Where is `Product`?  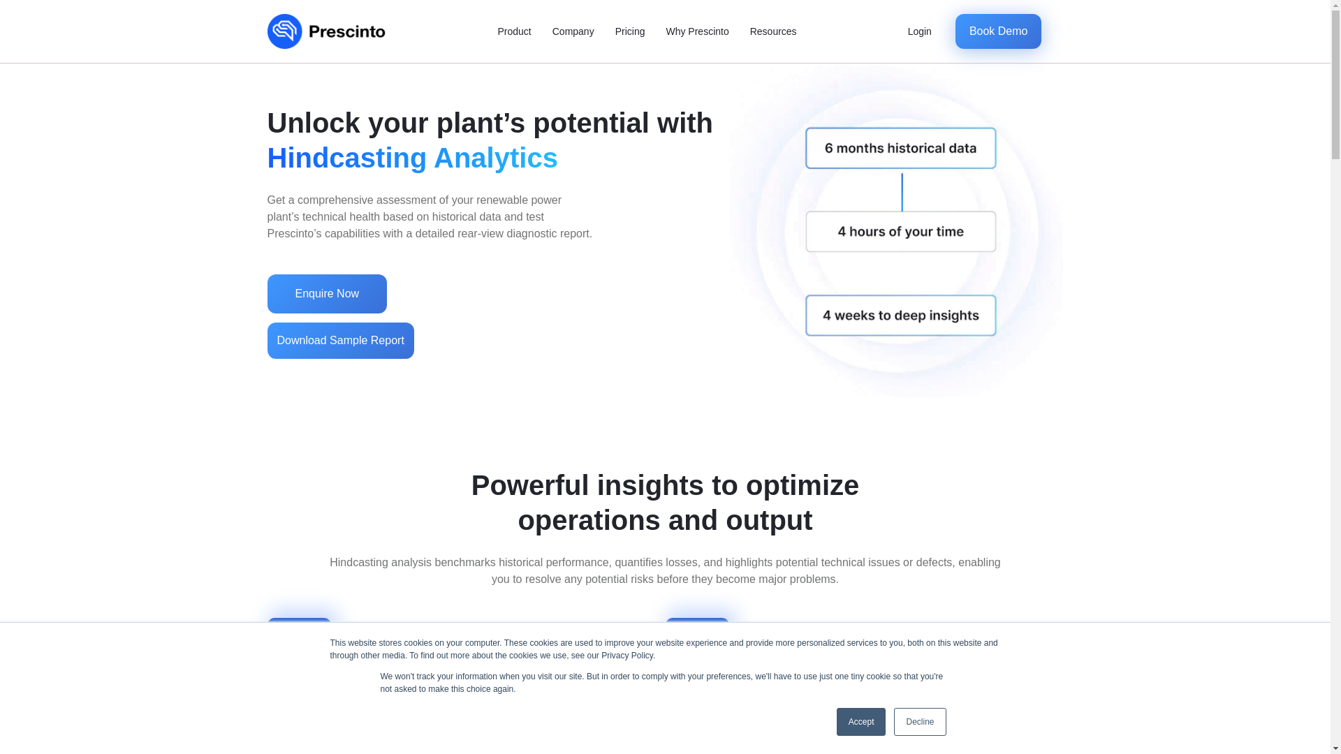
Product is located at coordinates (514, 31).